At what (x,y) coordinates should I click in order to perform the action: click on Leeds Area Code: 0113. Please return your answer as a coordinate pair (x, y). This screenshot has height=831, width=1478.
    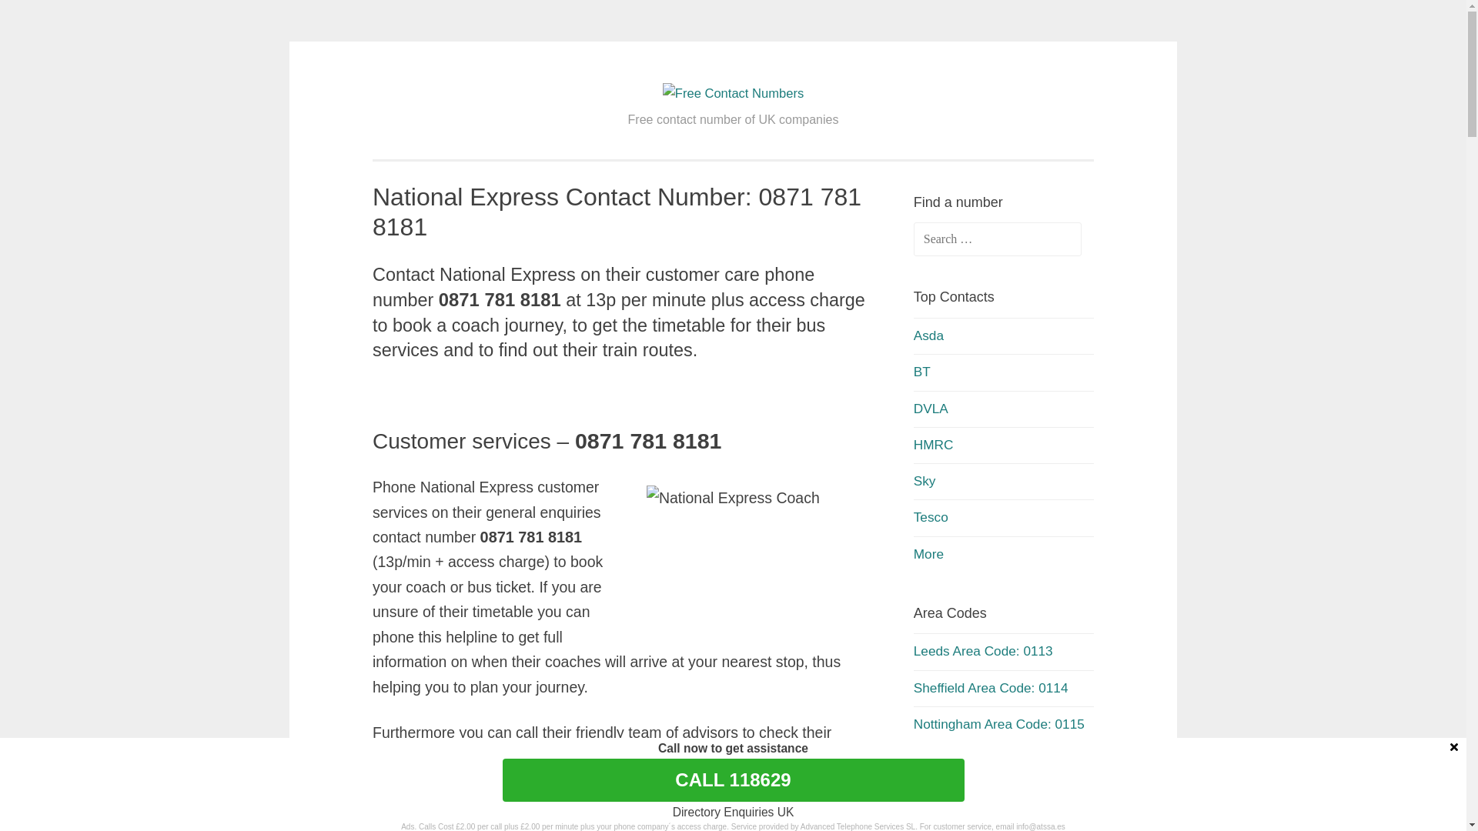
    Looking at the image, I should click on (984, 651).